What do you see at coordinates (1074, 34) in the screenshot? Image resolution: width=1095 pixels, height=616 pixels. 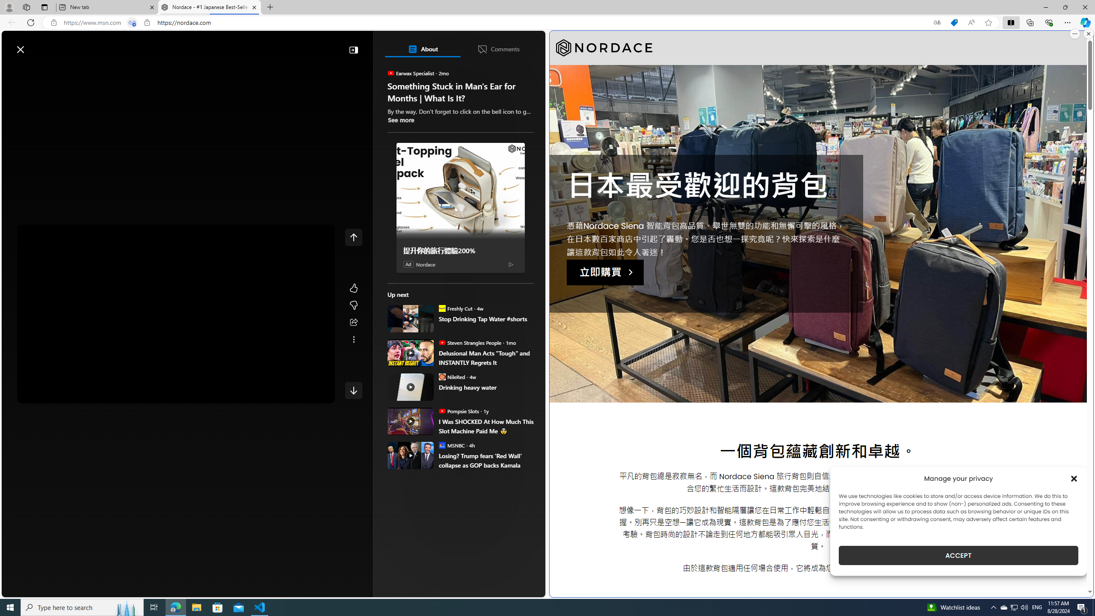 I see `More options.` at bounding box center [1074, 34].